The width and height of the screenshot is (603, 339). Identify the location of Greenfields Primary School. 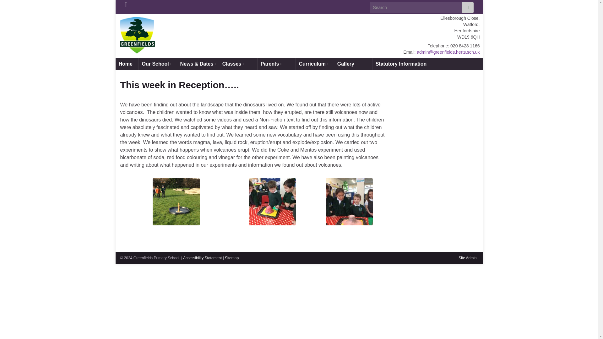
(136, 36).